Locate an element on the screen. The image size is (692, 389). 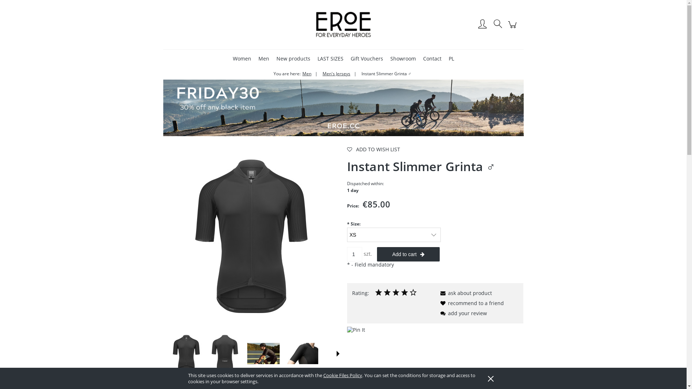
Pin It is located at coordinates (356, 330).